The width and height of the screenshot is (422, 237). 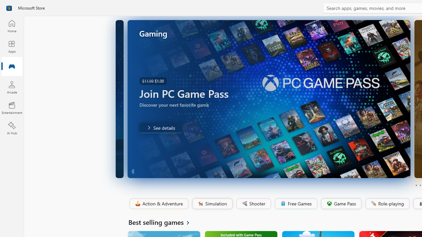 I want to click on Free Games, so click(x=296, y=204).